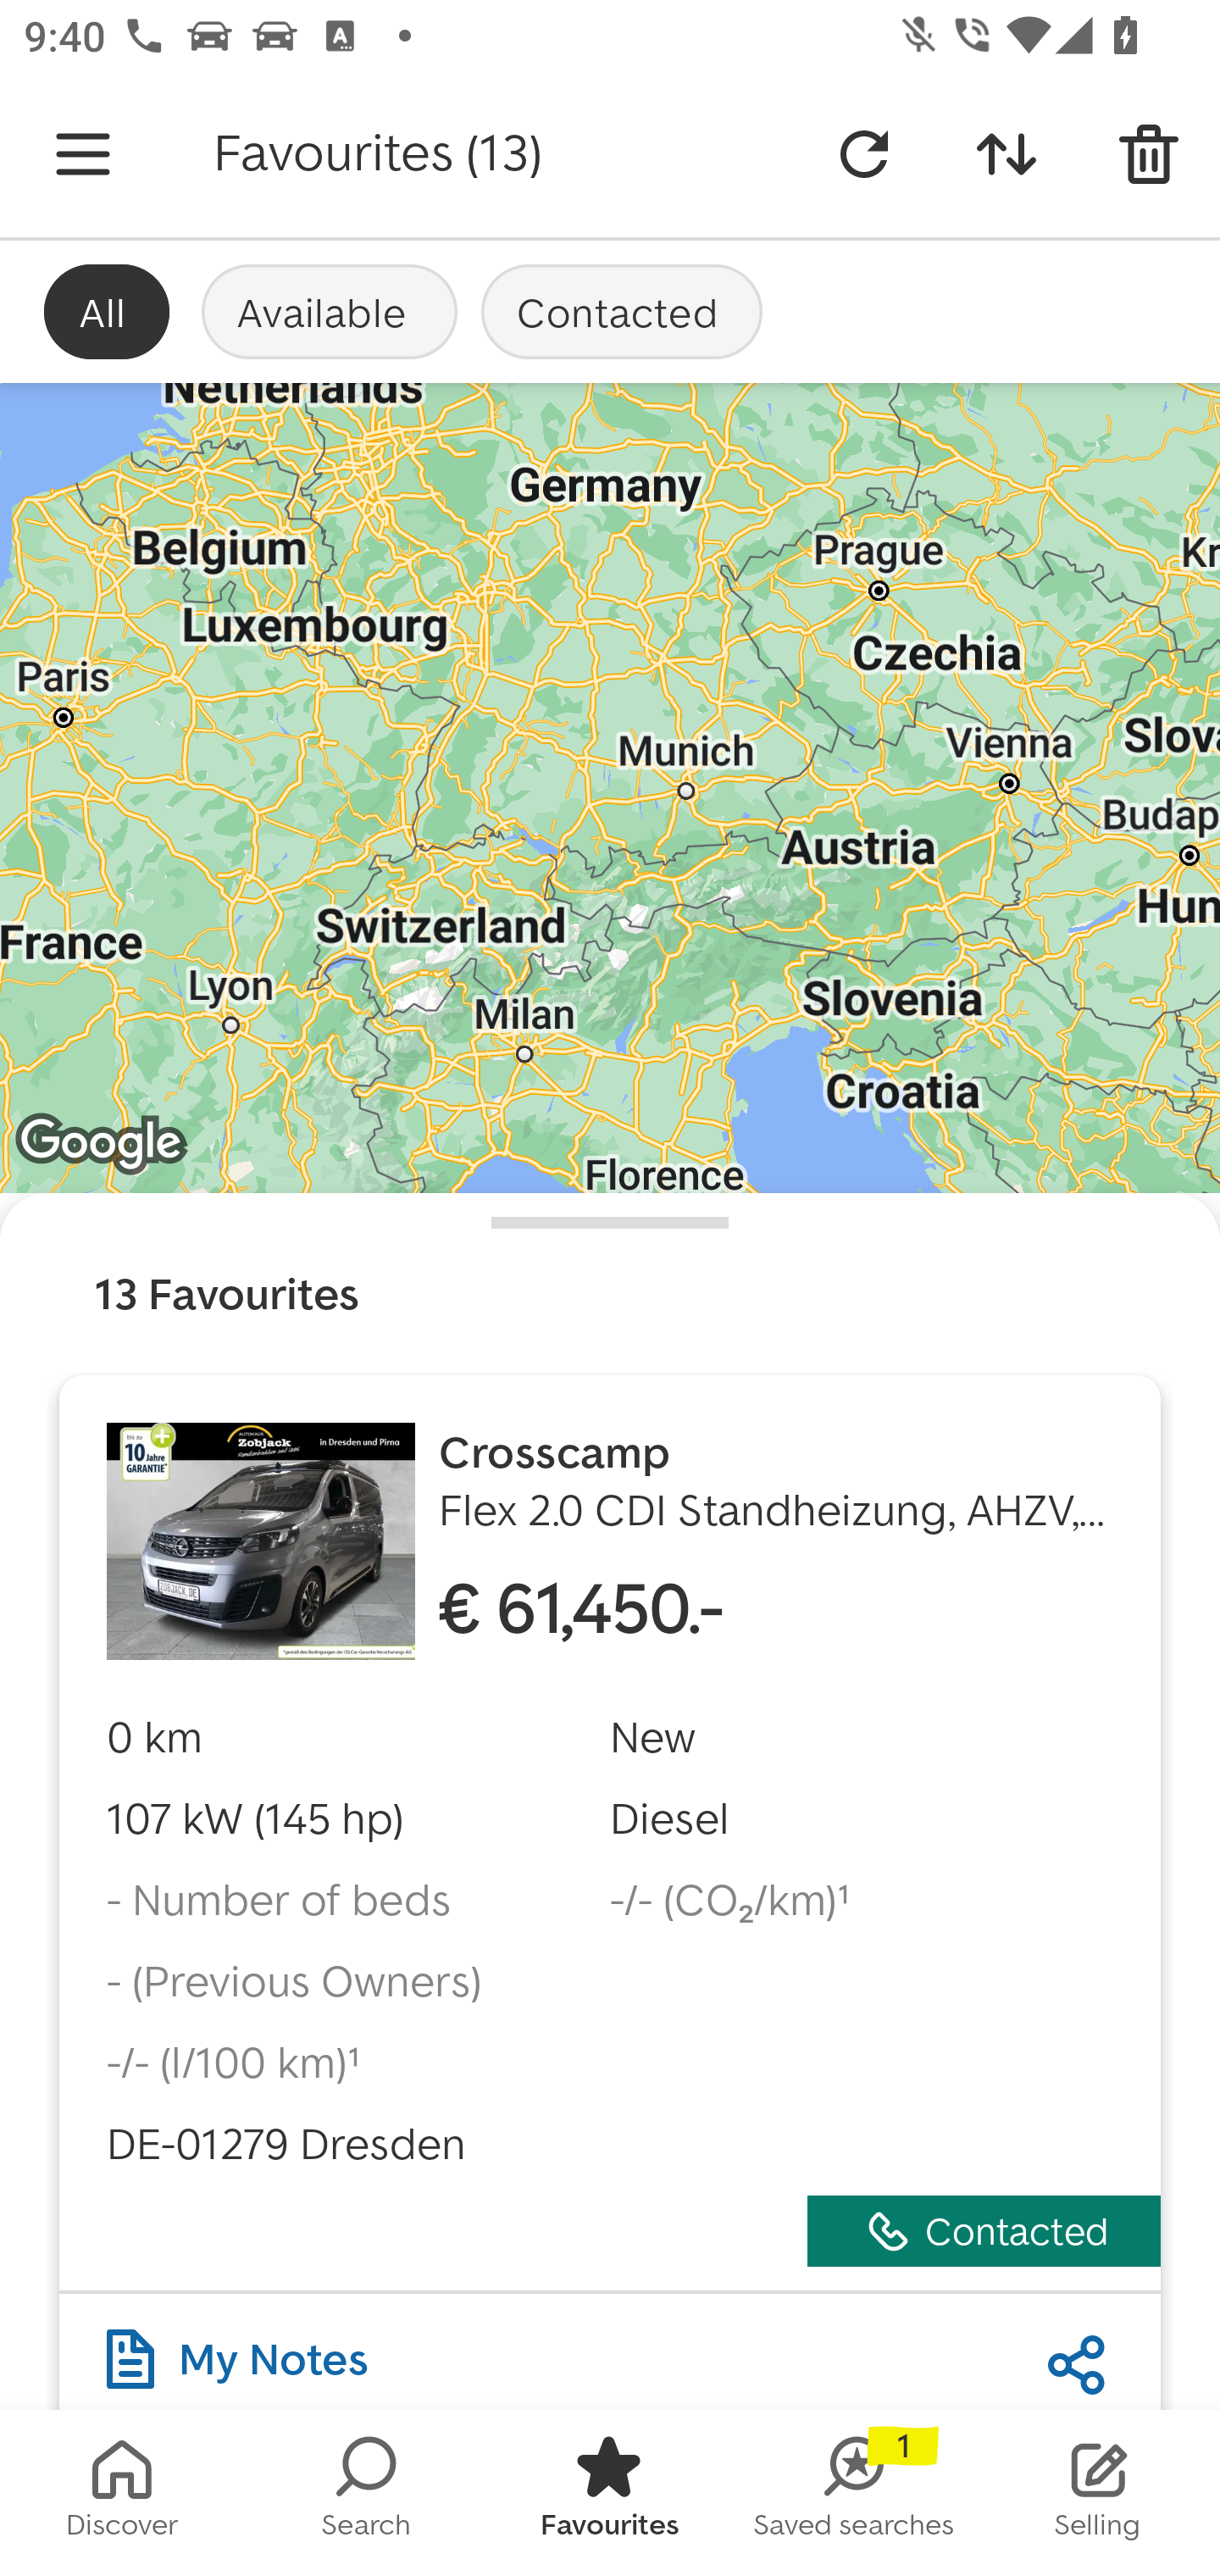 Image resolution: width=1220 pixels, height=2576 pixels. Describe the element at coordinates (83, 154) in the screenshot. I see `Navigate up` at that location.